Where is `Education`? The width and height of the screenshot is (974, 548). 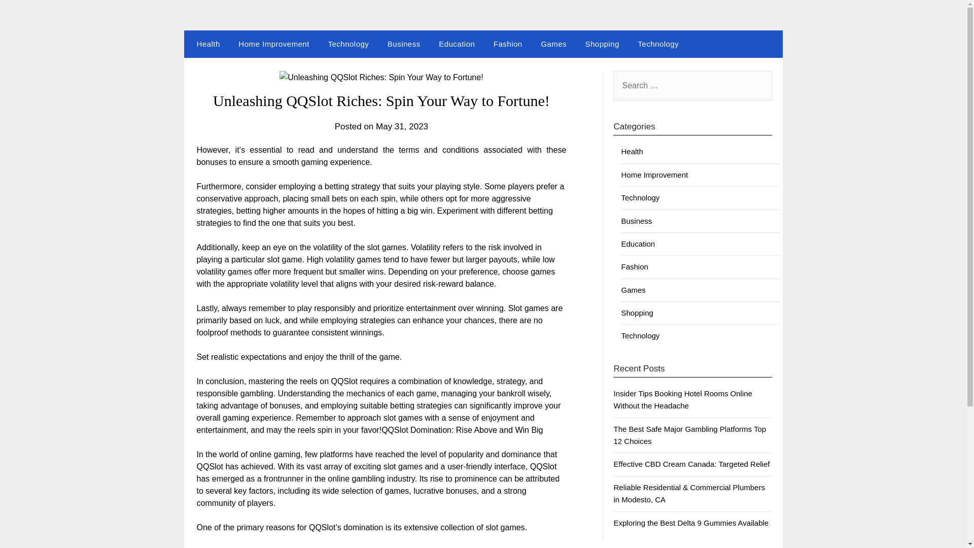
Education is located at coordinates (457, 44).